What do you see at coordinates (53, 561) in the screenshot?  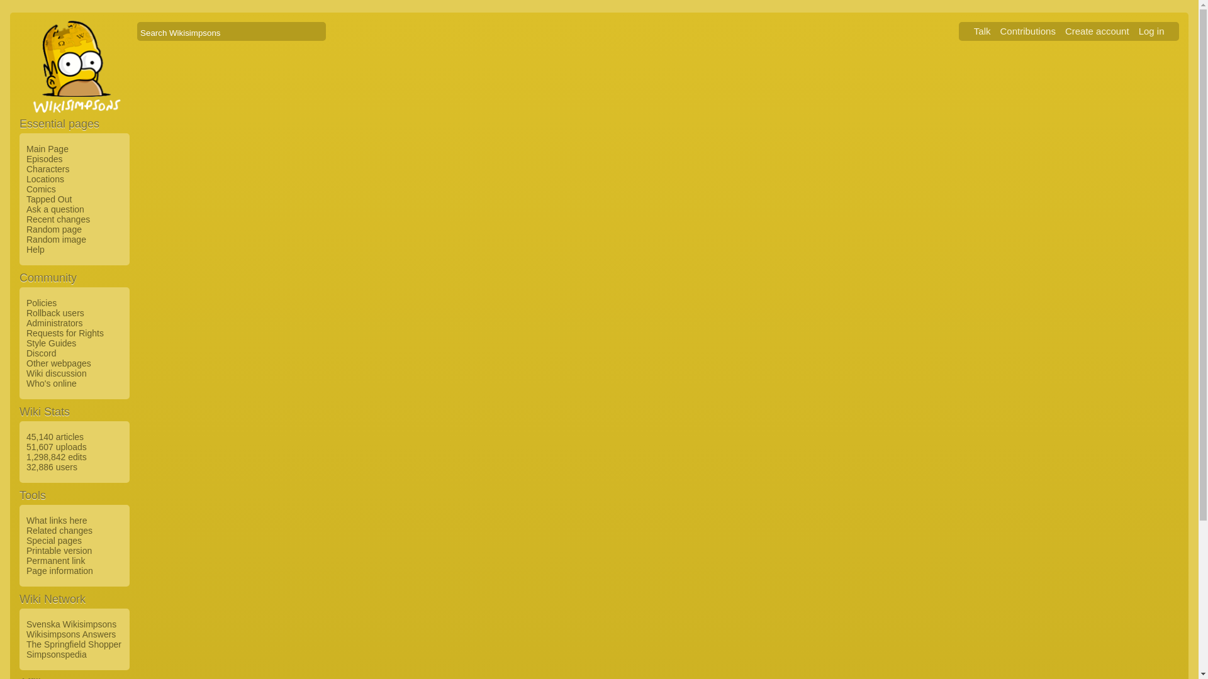 I see `Permanent link to this revision of the page` at bounding box center [53, 561].